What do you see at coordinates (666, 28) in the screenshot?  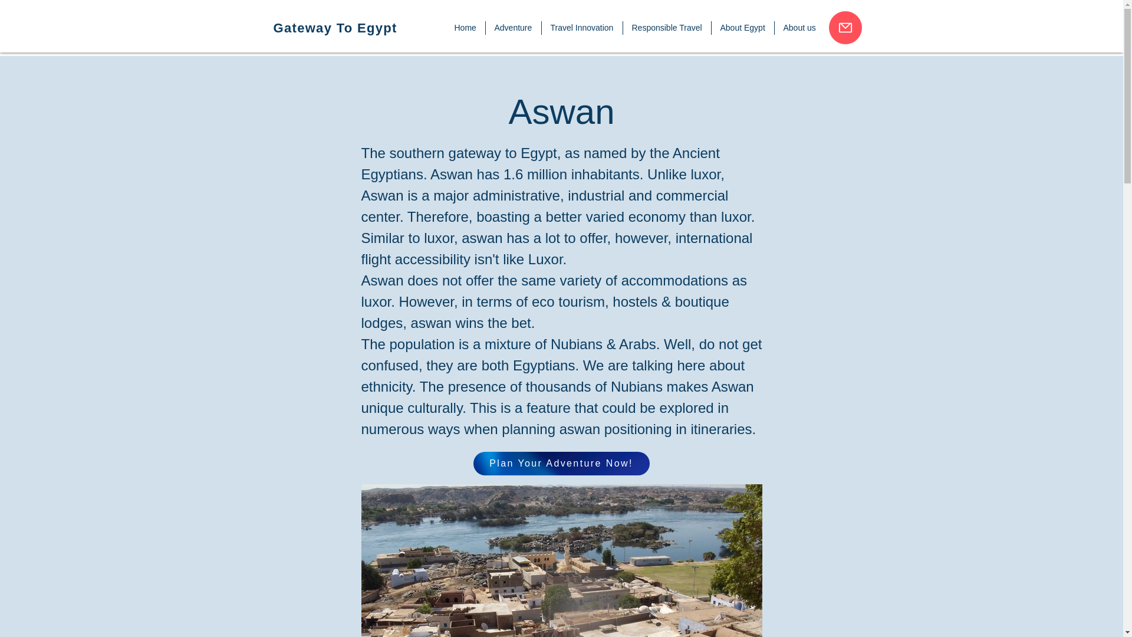 I see `Responsible Travel` at bounding box center [666, 28].